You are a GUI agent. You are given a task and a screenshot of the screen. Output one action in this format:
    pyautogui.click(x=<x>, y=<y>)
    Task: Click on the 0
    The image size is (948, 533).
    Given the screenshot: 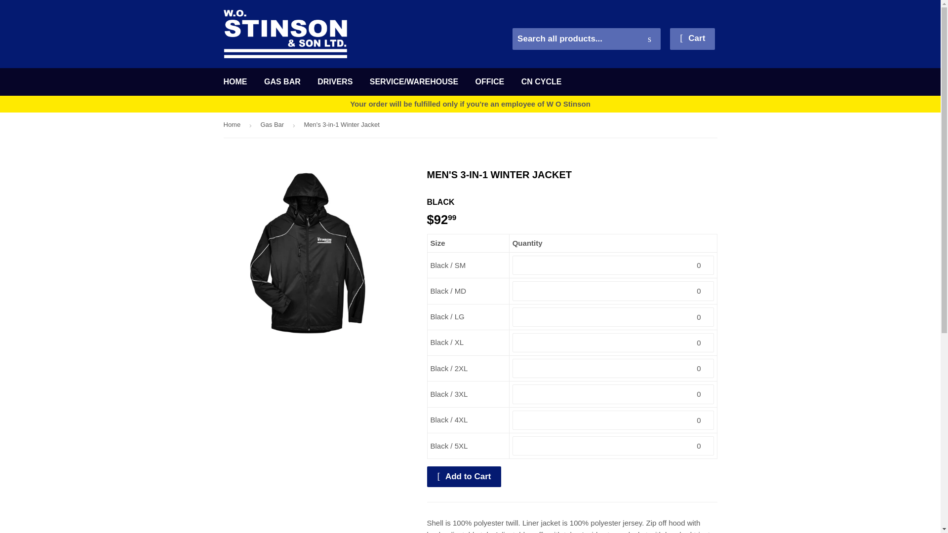 What is the action you would take?
    pyautogui.click(x=613, y=343)
    